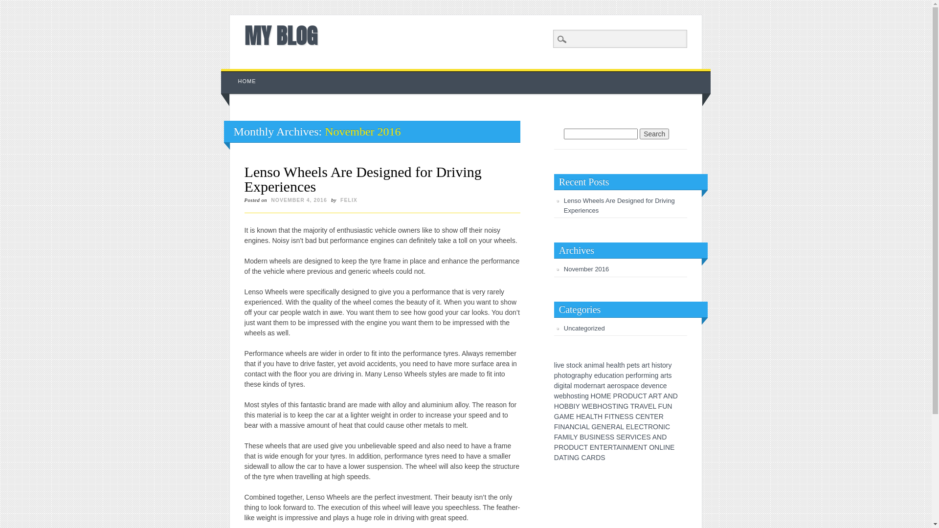 The image size is (939, 528). I want to click on A, so click(650, 396).